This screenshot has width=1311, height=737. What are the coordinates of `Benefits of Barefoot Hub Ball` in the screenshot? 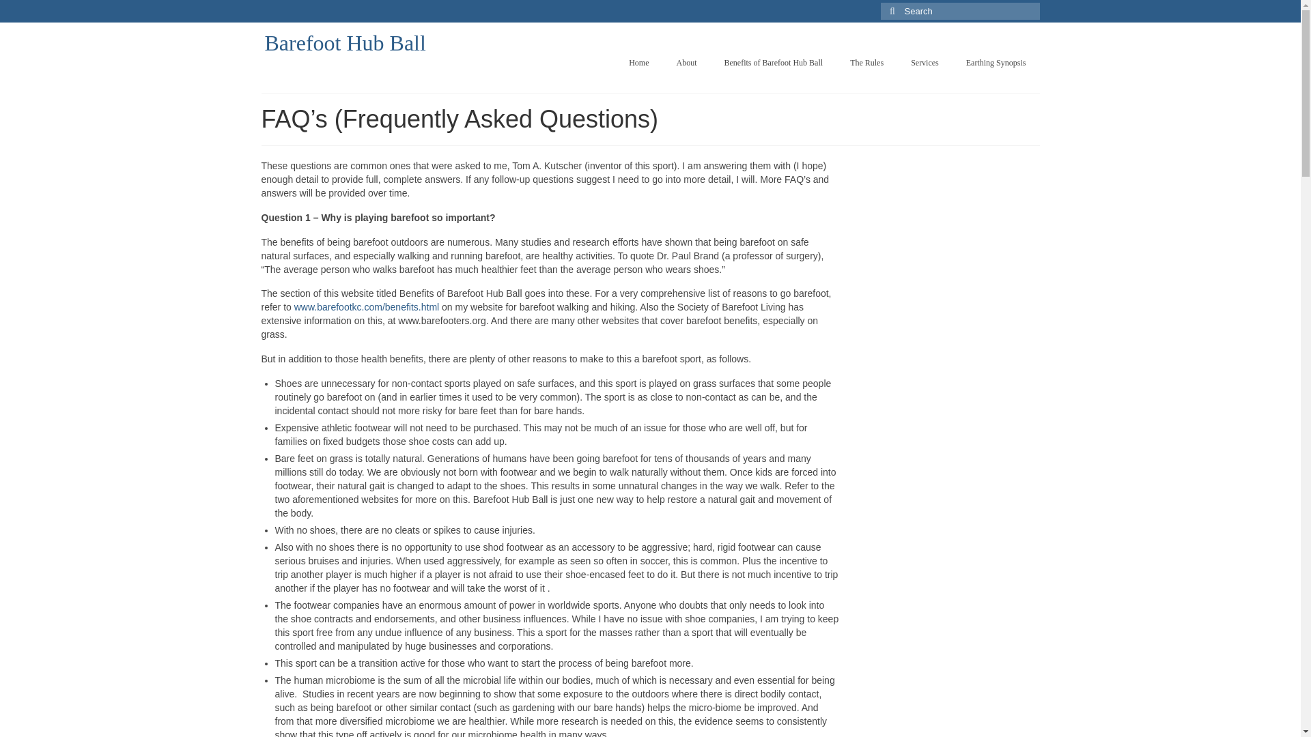 It's located at (773, 63).